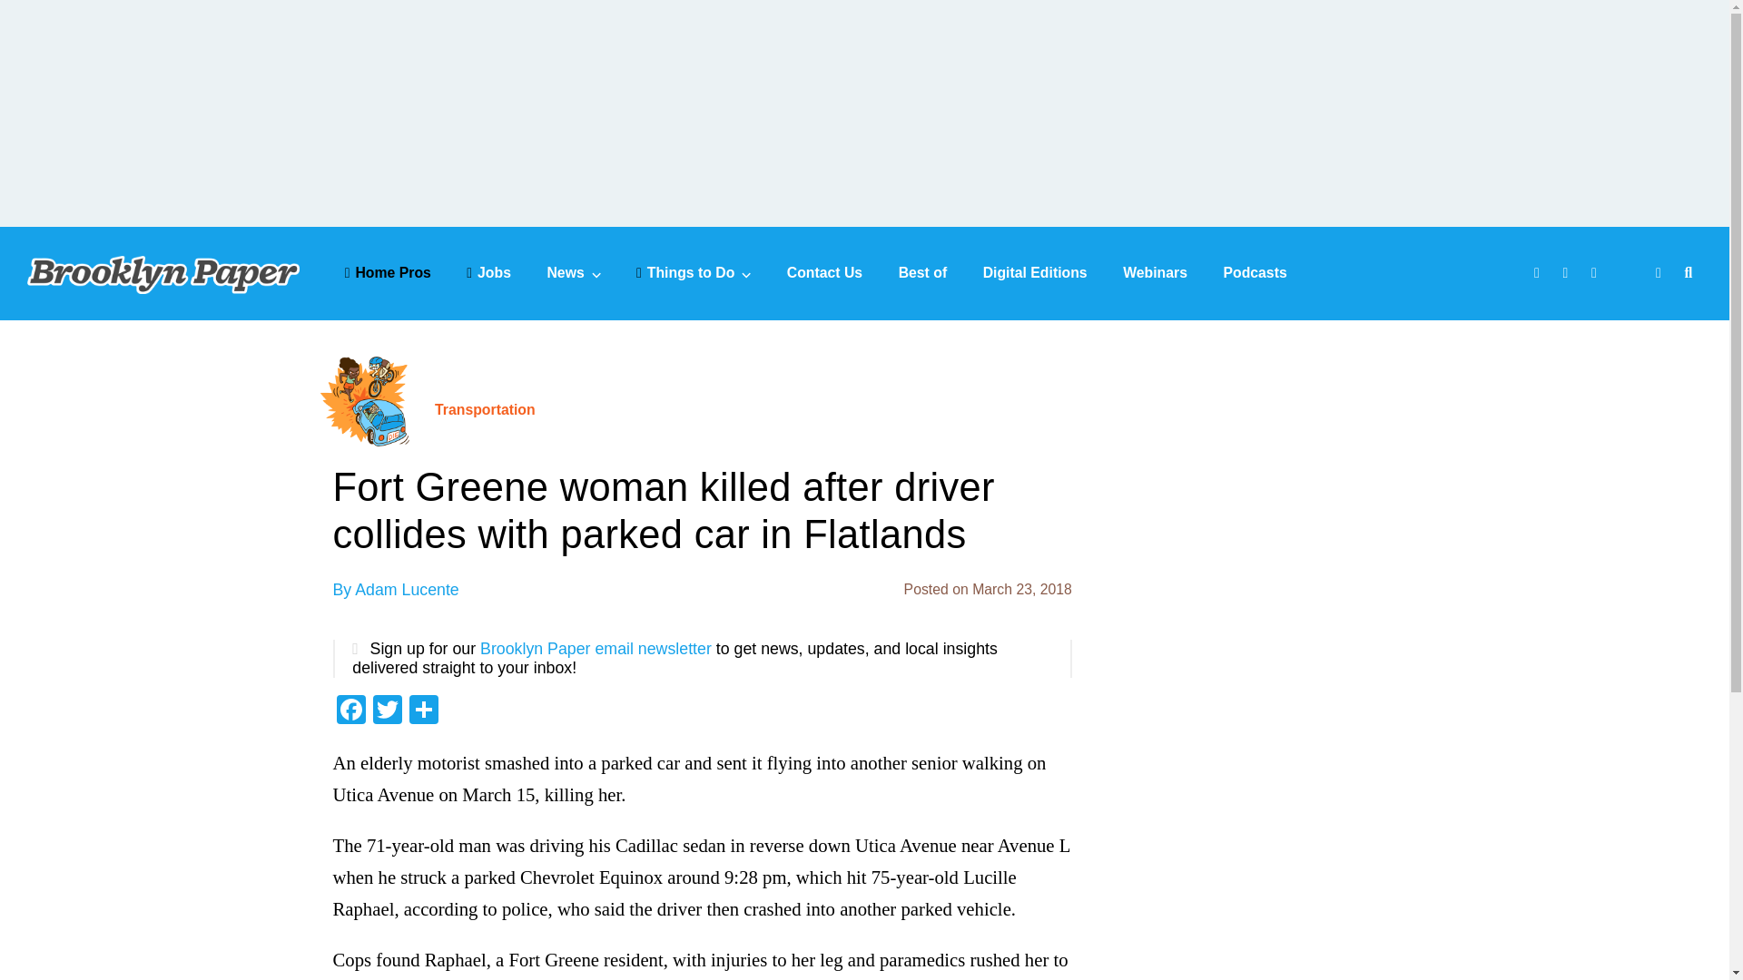  Describe the element at coordinates (573, 272) in the screenshot. I see `News` at that location.